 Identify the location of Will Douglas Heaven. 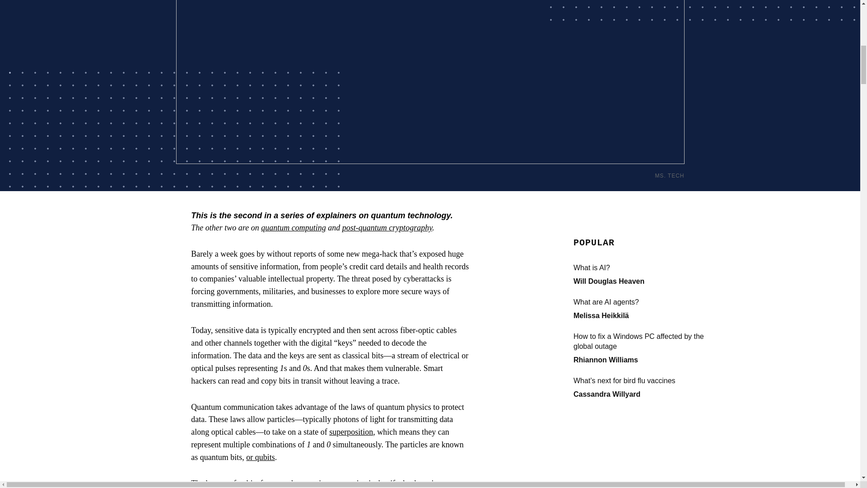
(609, 281).